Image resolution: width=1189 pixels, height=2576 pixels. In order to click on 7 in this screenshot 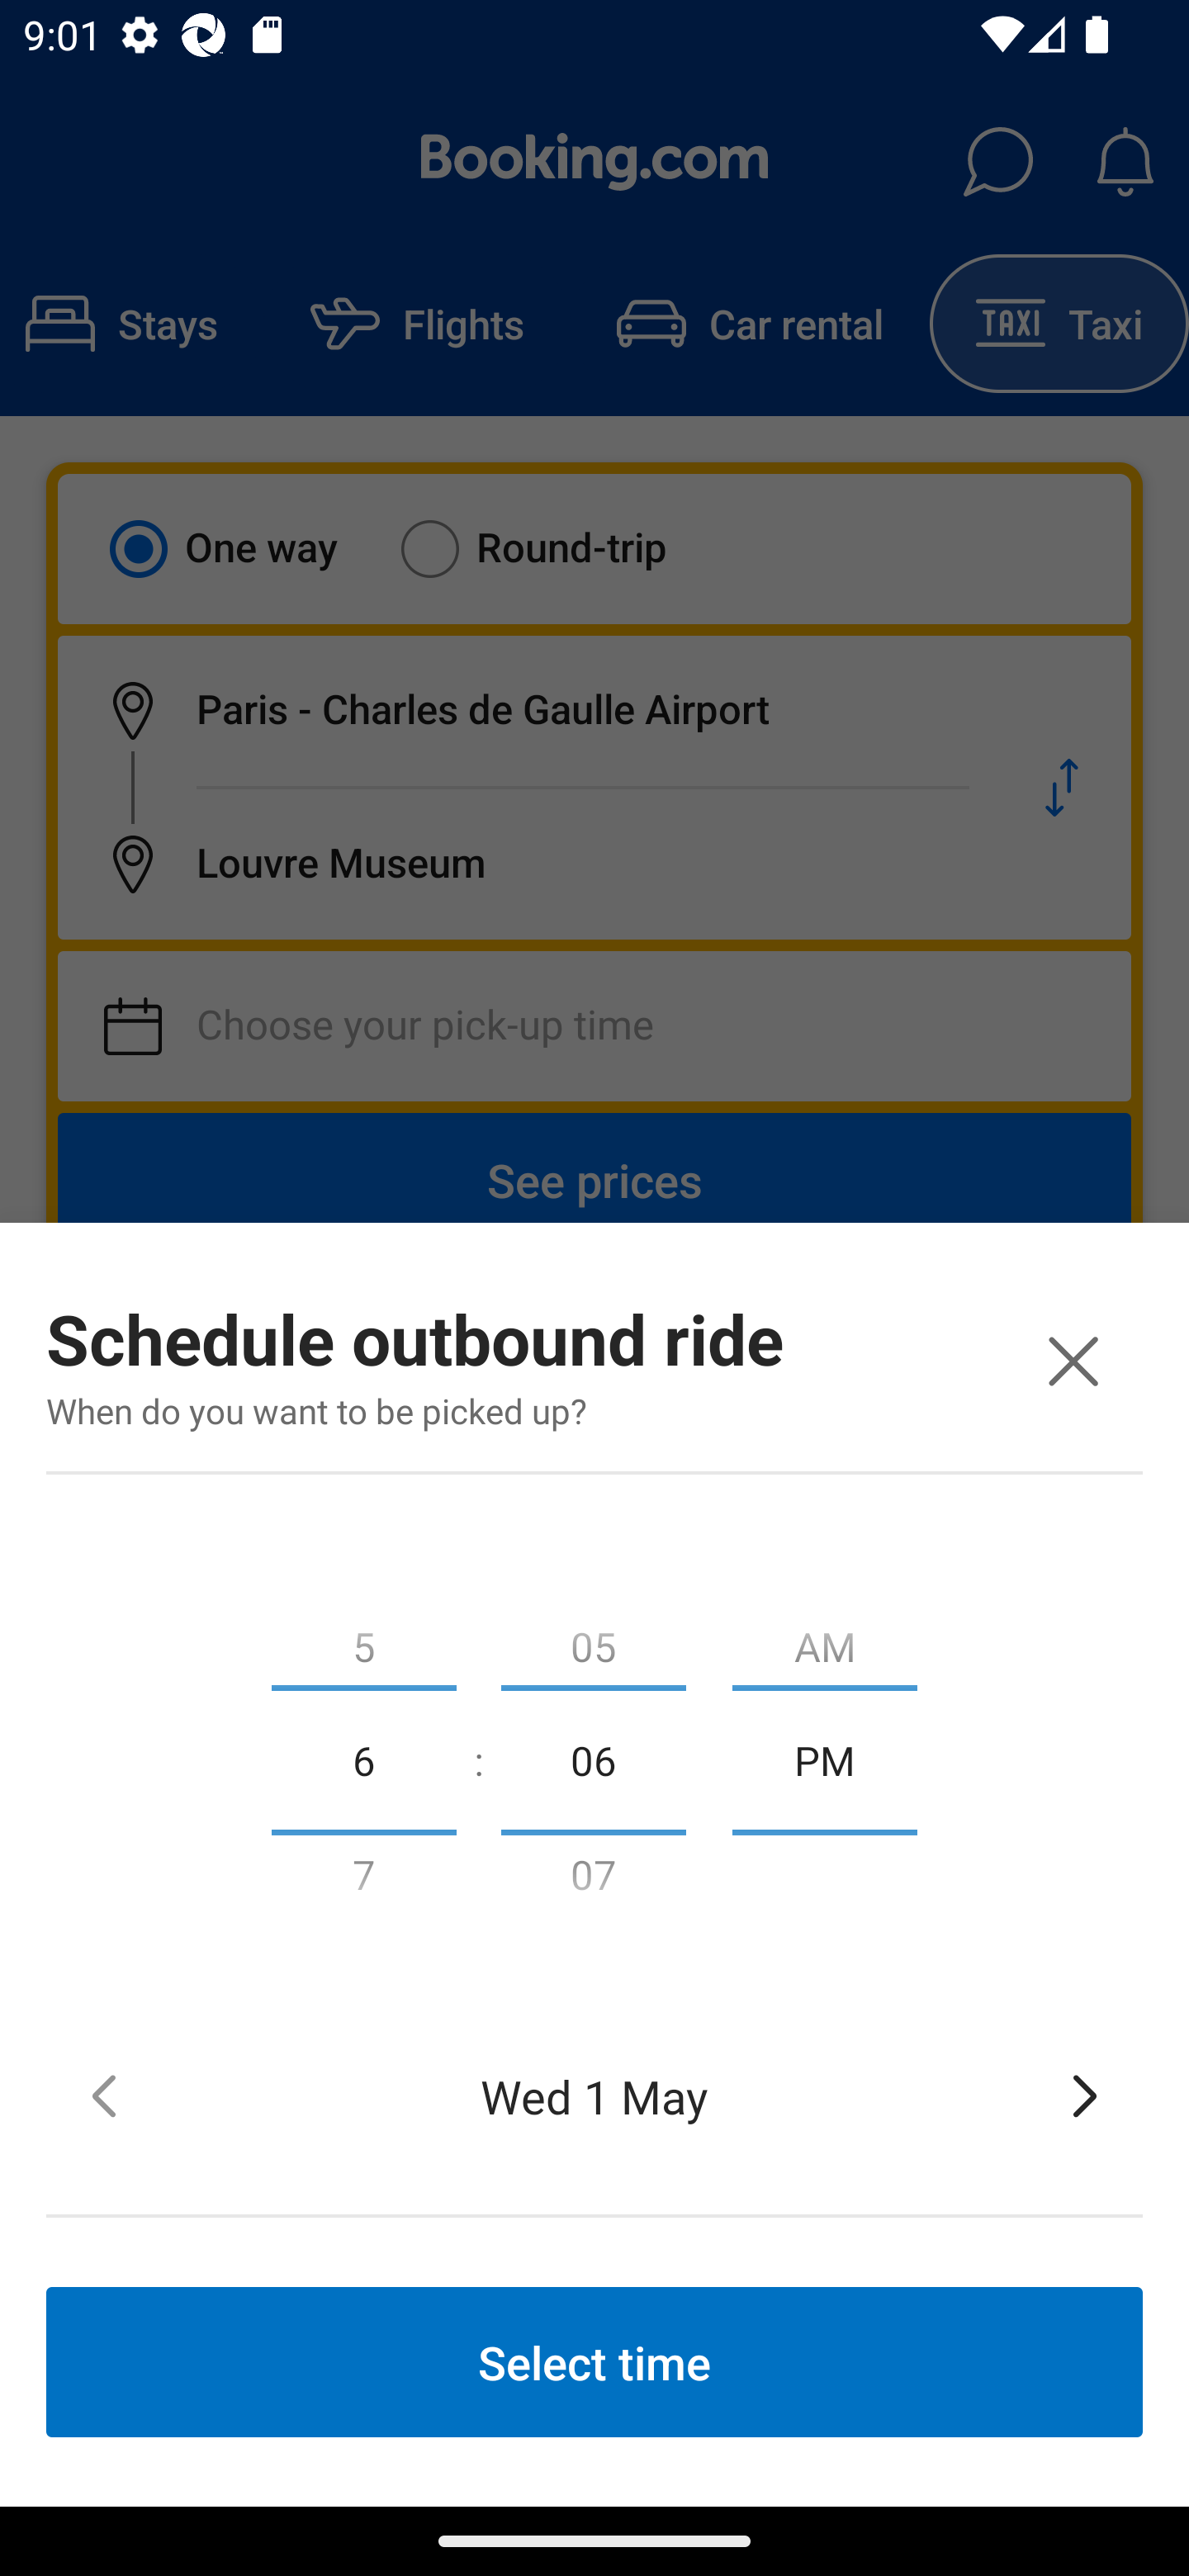, I will do `click(363, 1881)`.